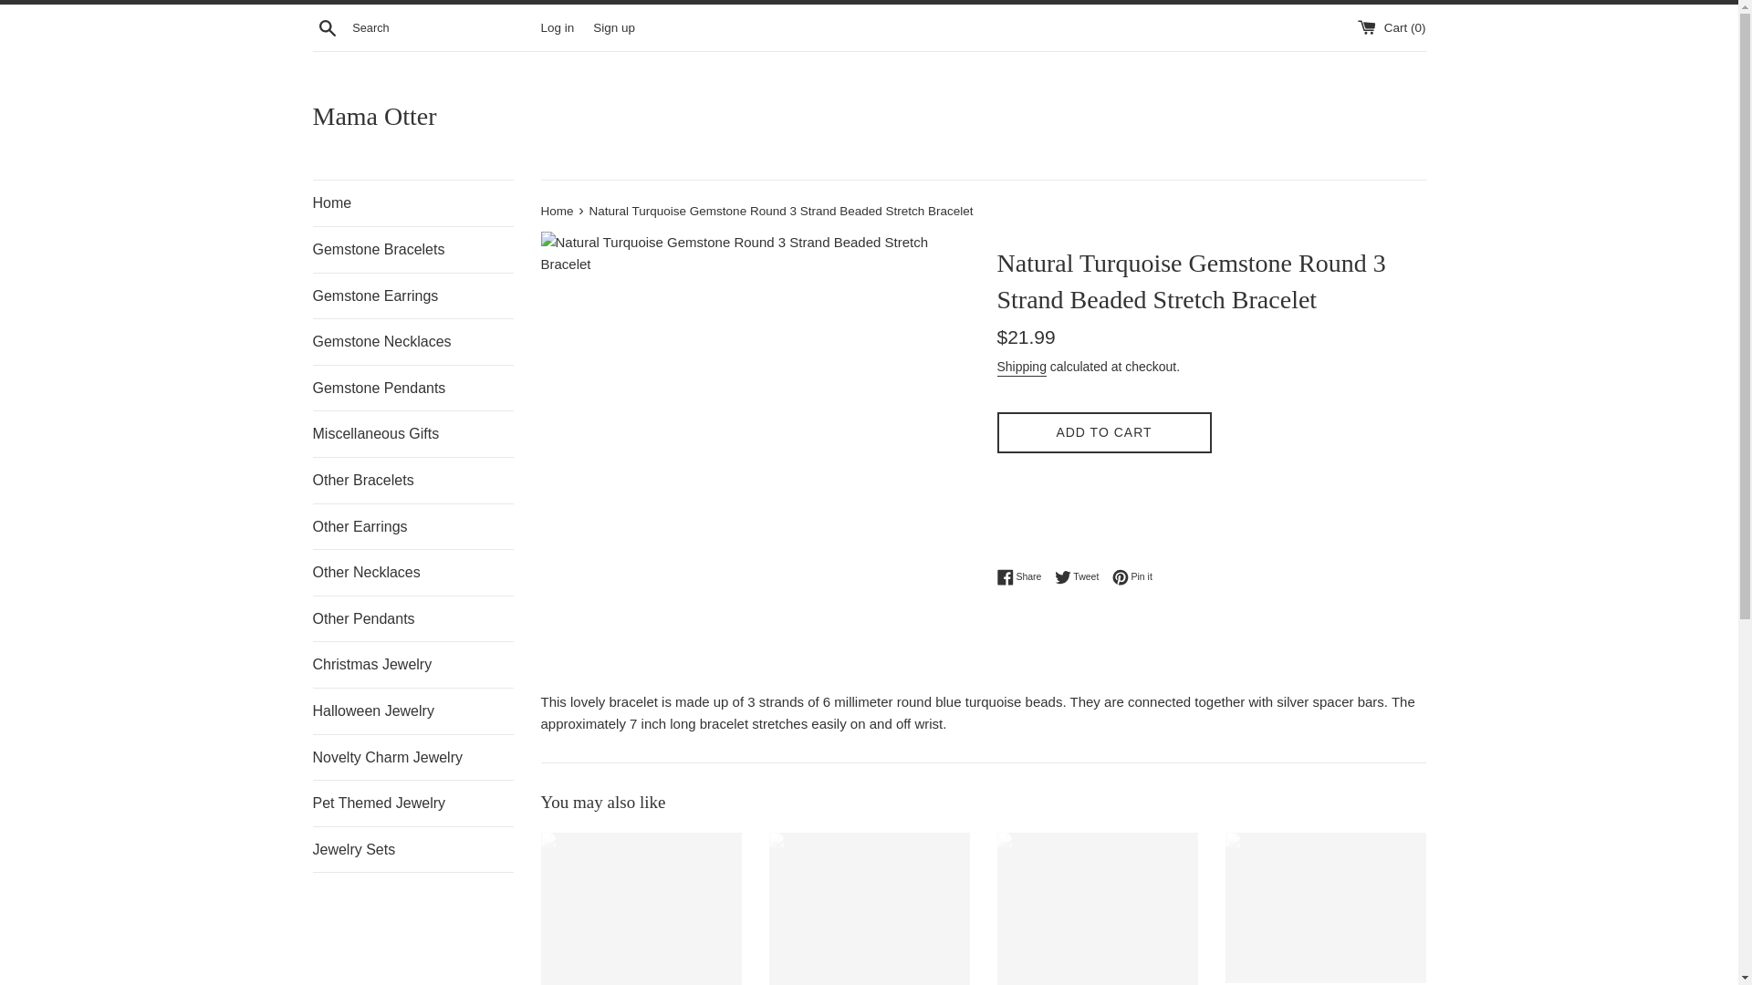 This screenshot has height=985, width=1752. I want to click on Natural Rose Quartz Gemstone Snake Beaded Stretch Bracelet, so click(1021, 368).